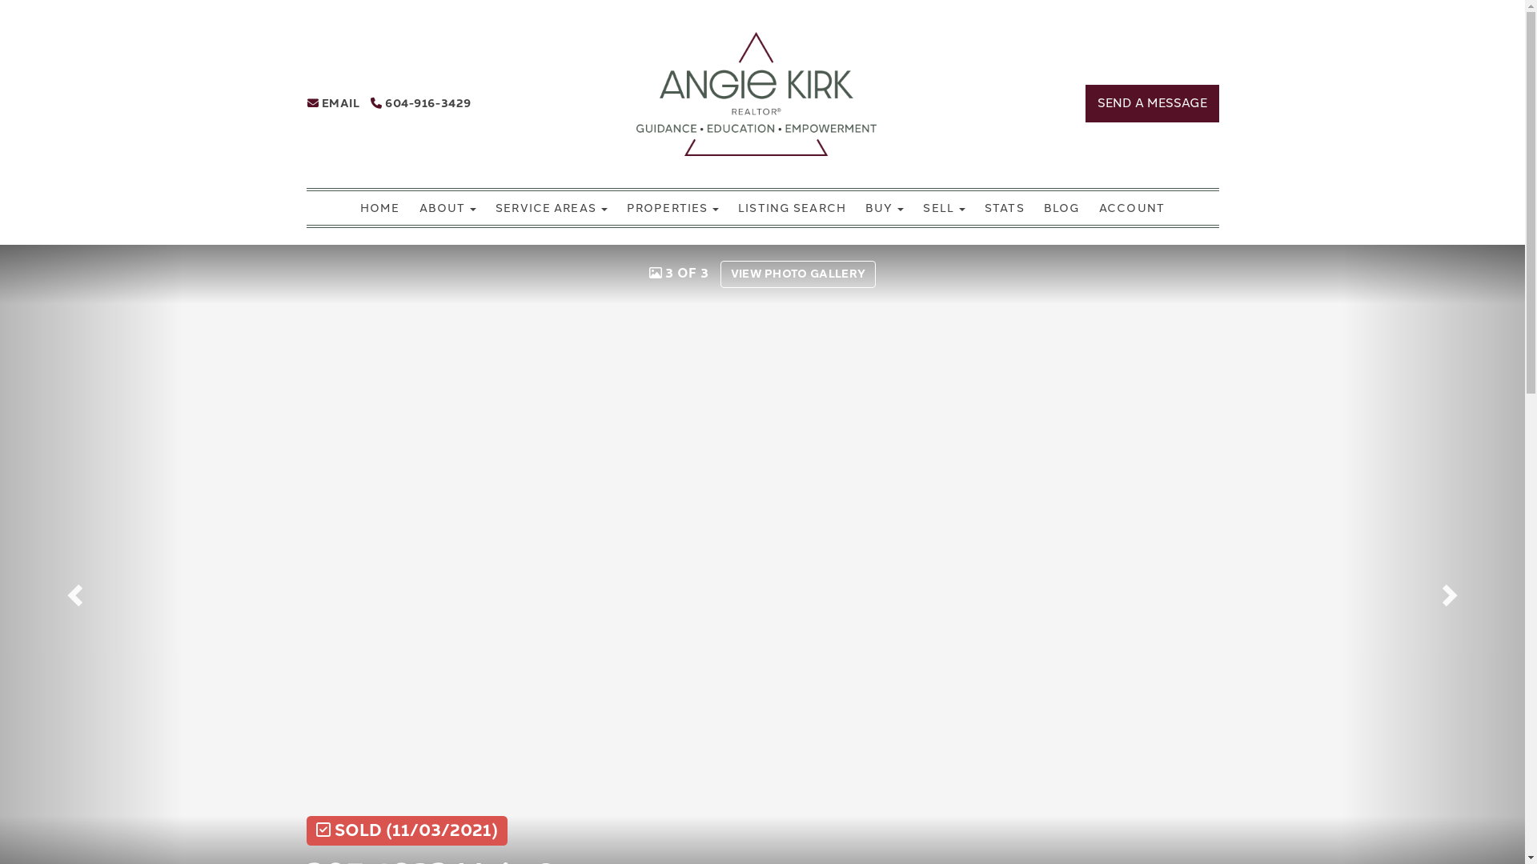  I want to click on VIEW PHOTO GALLERY, so click(799, 274).